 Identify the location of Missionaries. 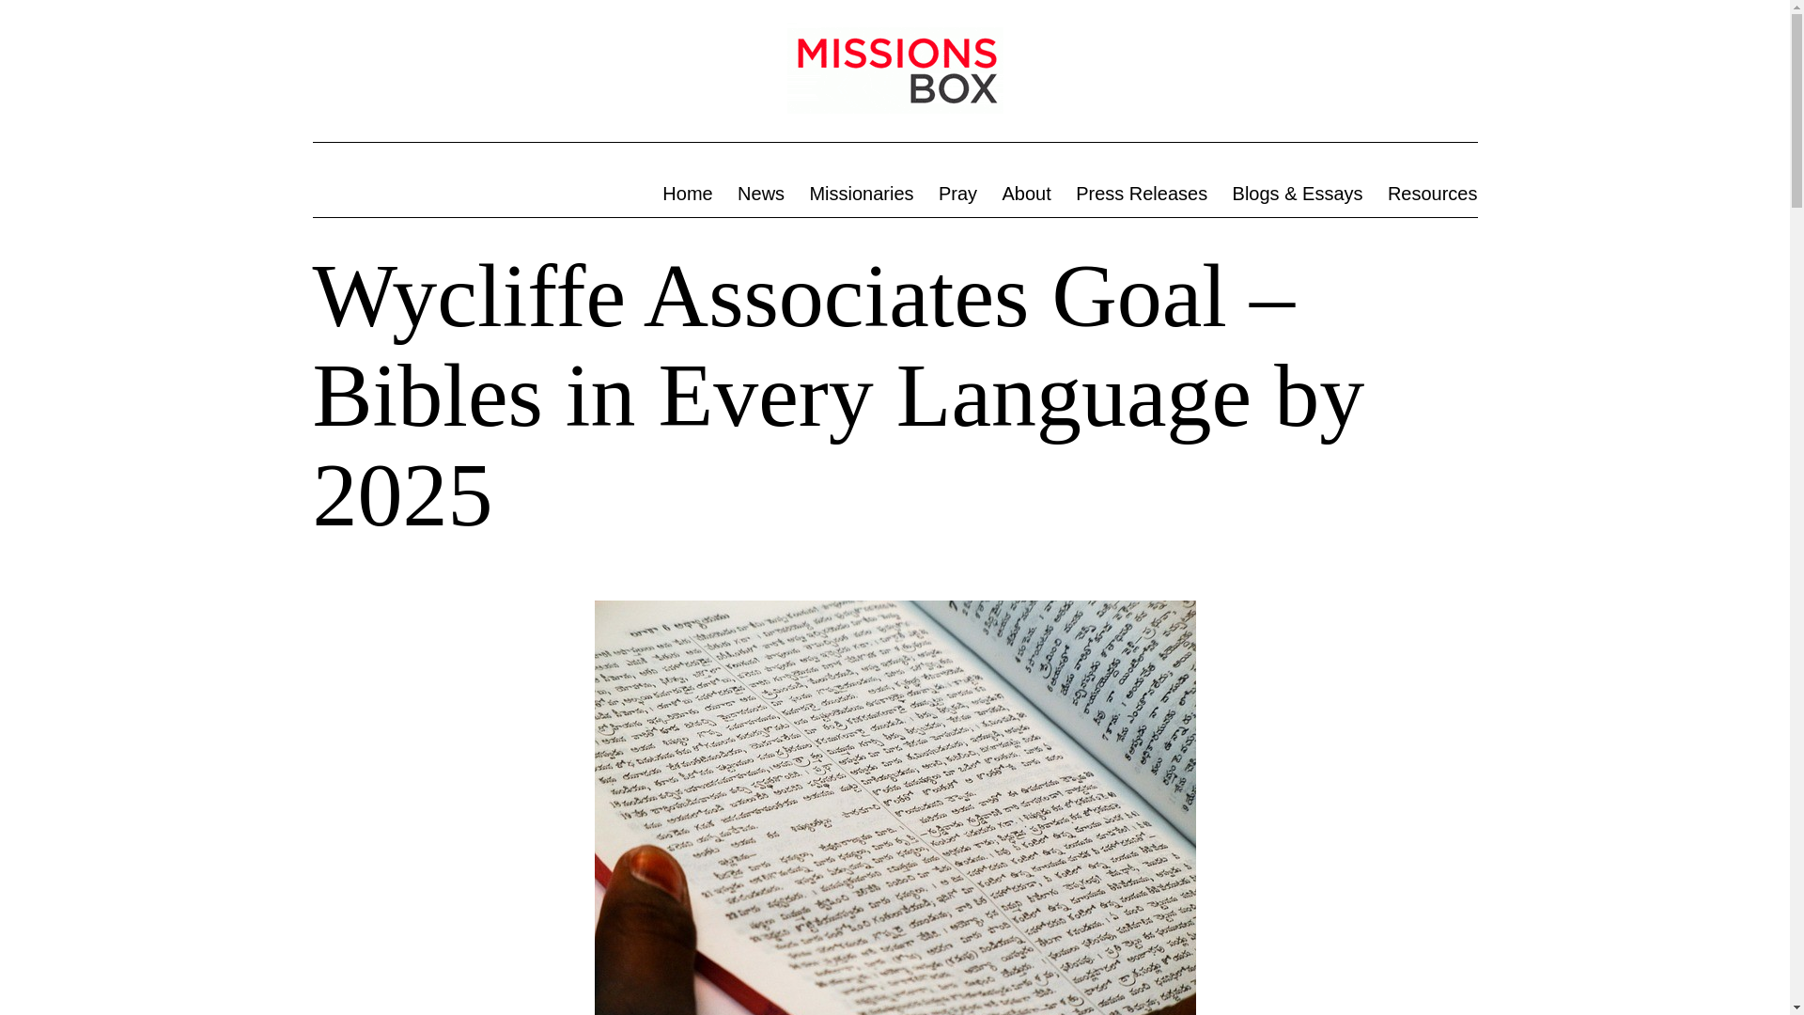
(862, 194).